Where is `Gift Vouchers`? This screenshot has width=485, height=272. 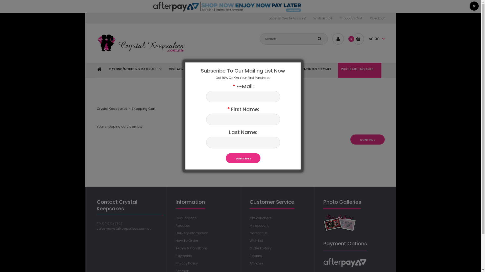
Gift Vouchers is located at coordinates (260, 218).